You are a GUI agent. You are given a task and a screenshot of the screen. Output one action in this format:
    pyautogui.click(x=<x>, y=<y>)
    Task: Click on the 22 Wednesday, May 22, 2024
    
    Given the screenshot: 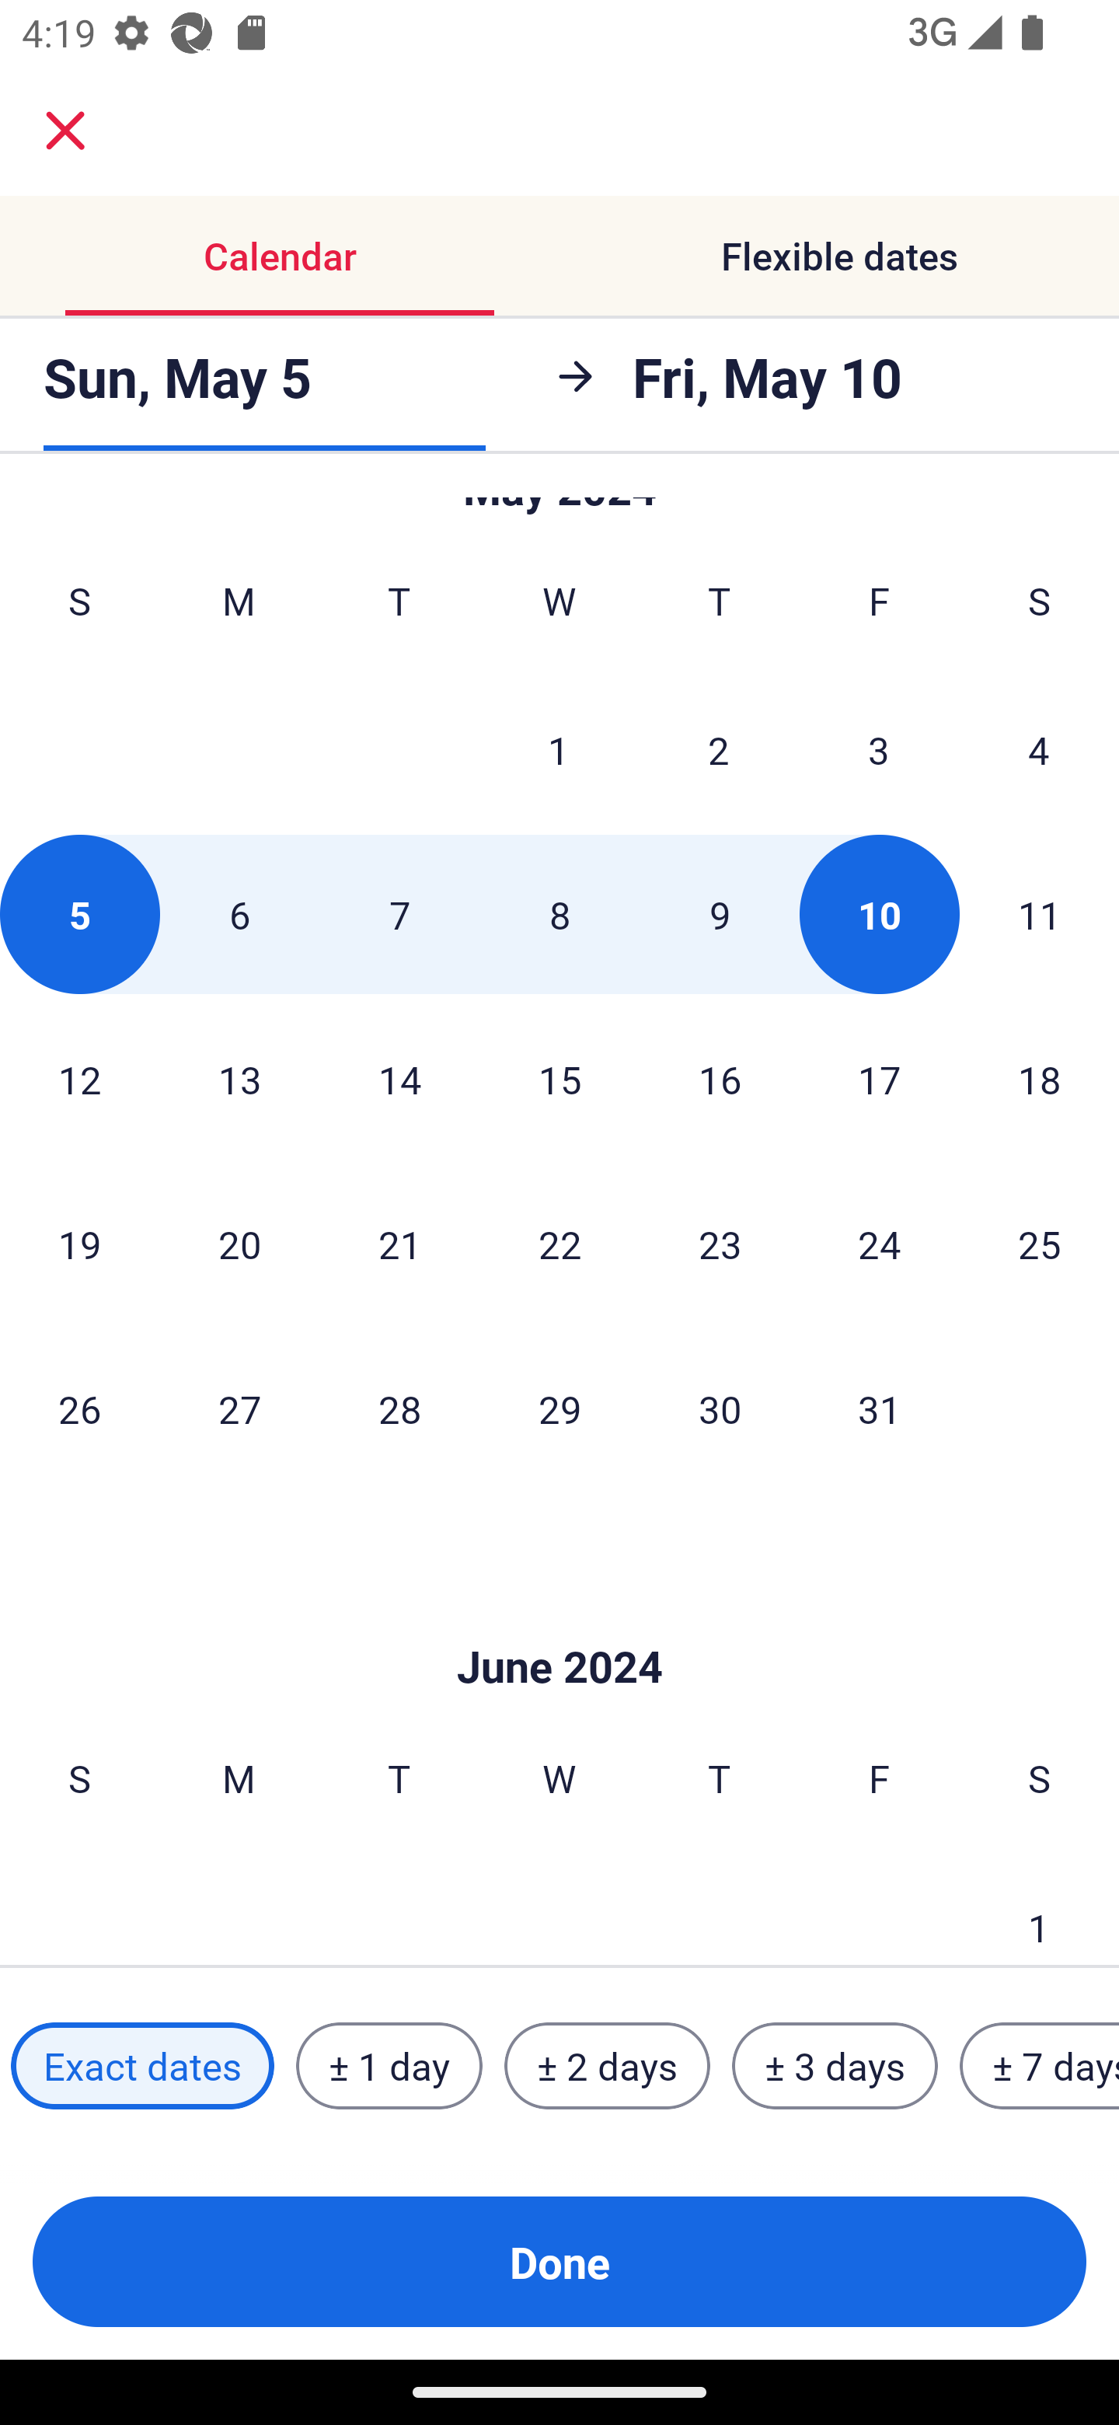 What is the action you would take?
    pyautogui.click(x=559, y=1244)
    